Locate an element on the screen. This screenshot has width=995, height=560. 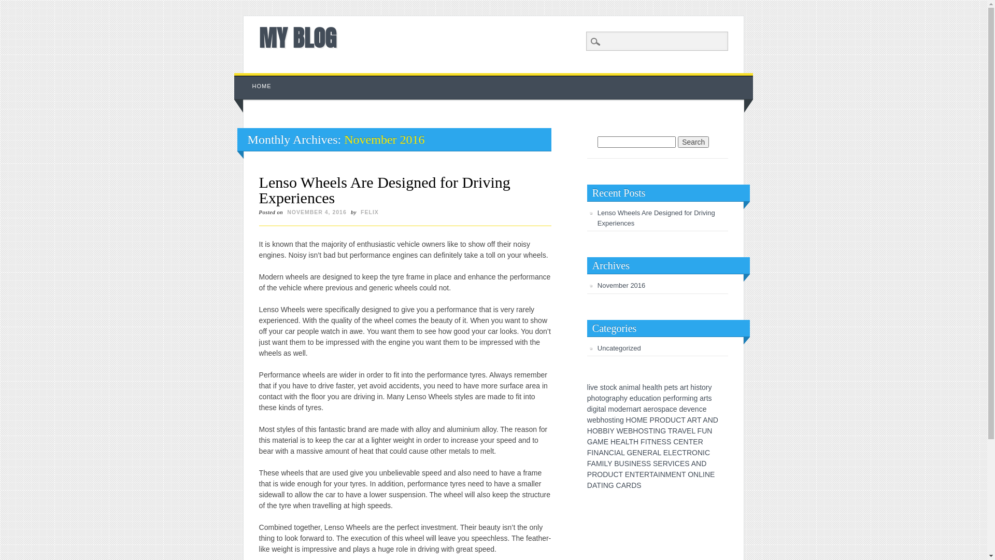
f is located at coordinates (675, 398).